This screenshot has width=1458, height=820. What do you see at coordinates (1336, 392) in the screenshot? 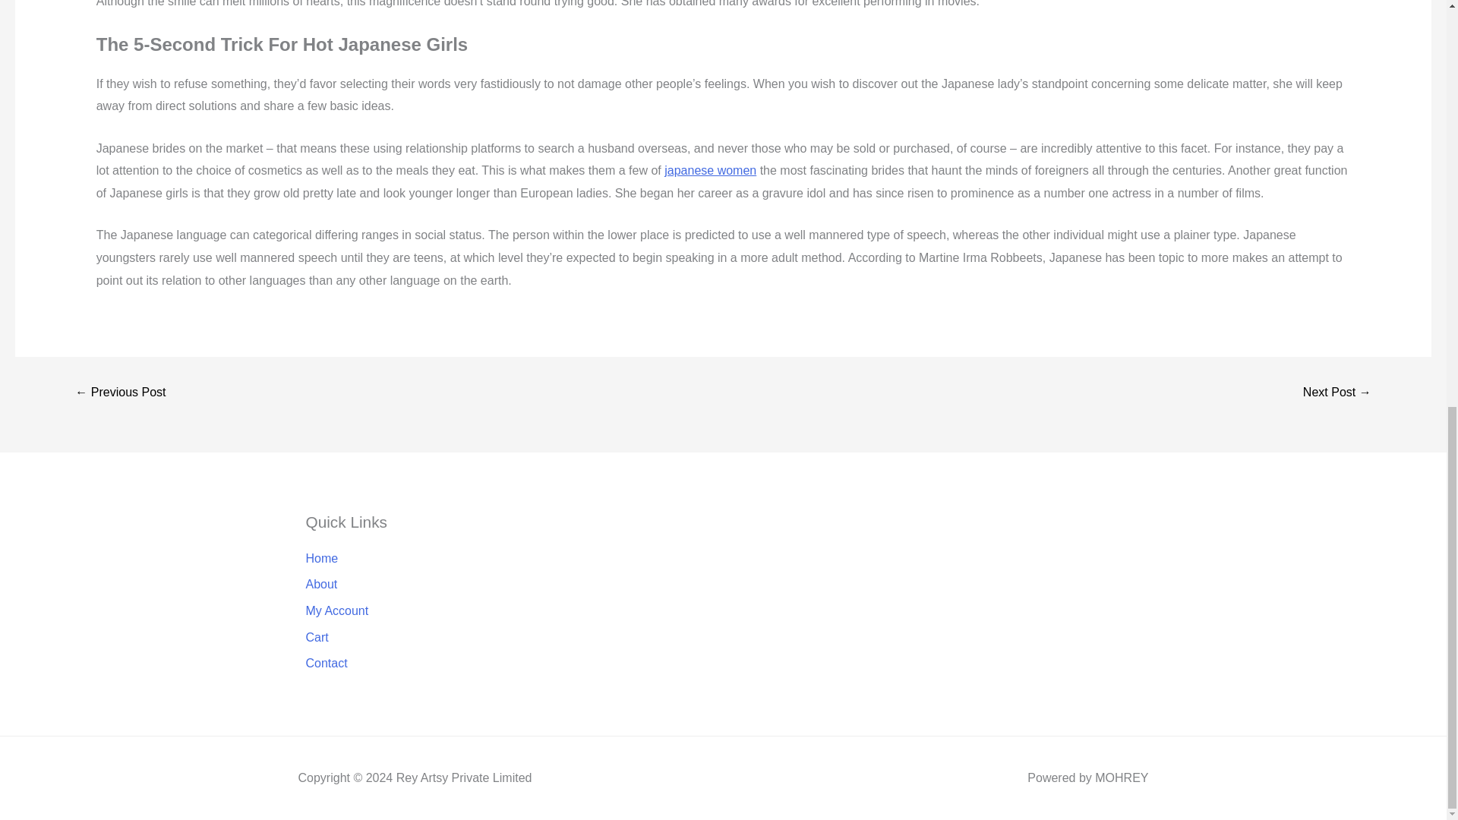
I see `Gambling 5 reel slots free play enterprise Put Https` at bounding box center [1336, 392].